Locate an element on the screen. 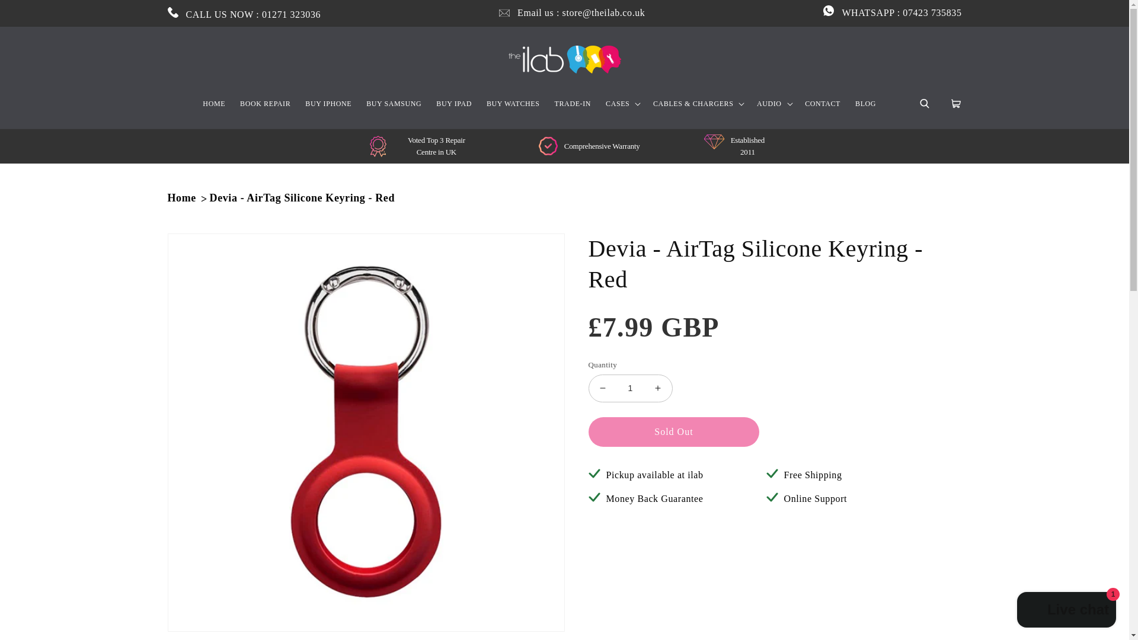 Image resolution: width=1138 pixels, height=640 pixels. 1 is located at coordinates (631, 388).